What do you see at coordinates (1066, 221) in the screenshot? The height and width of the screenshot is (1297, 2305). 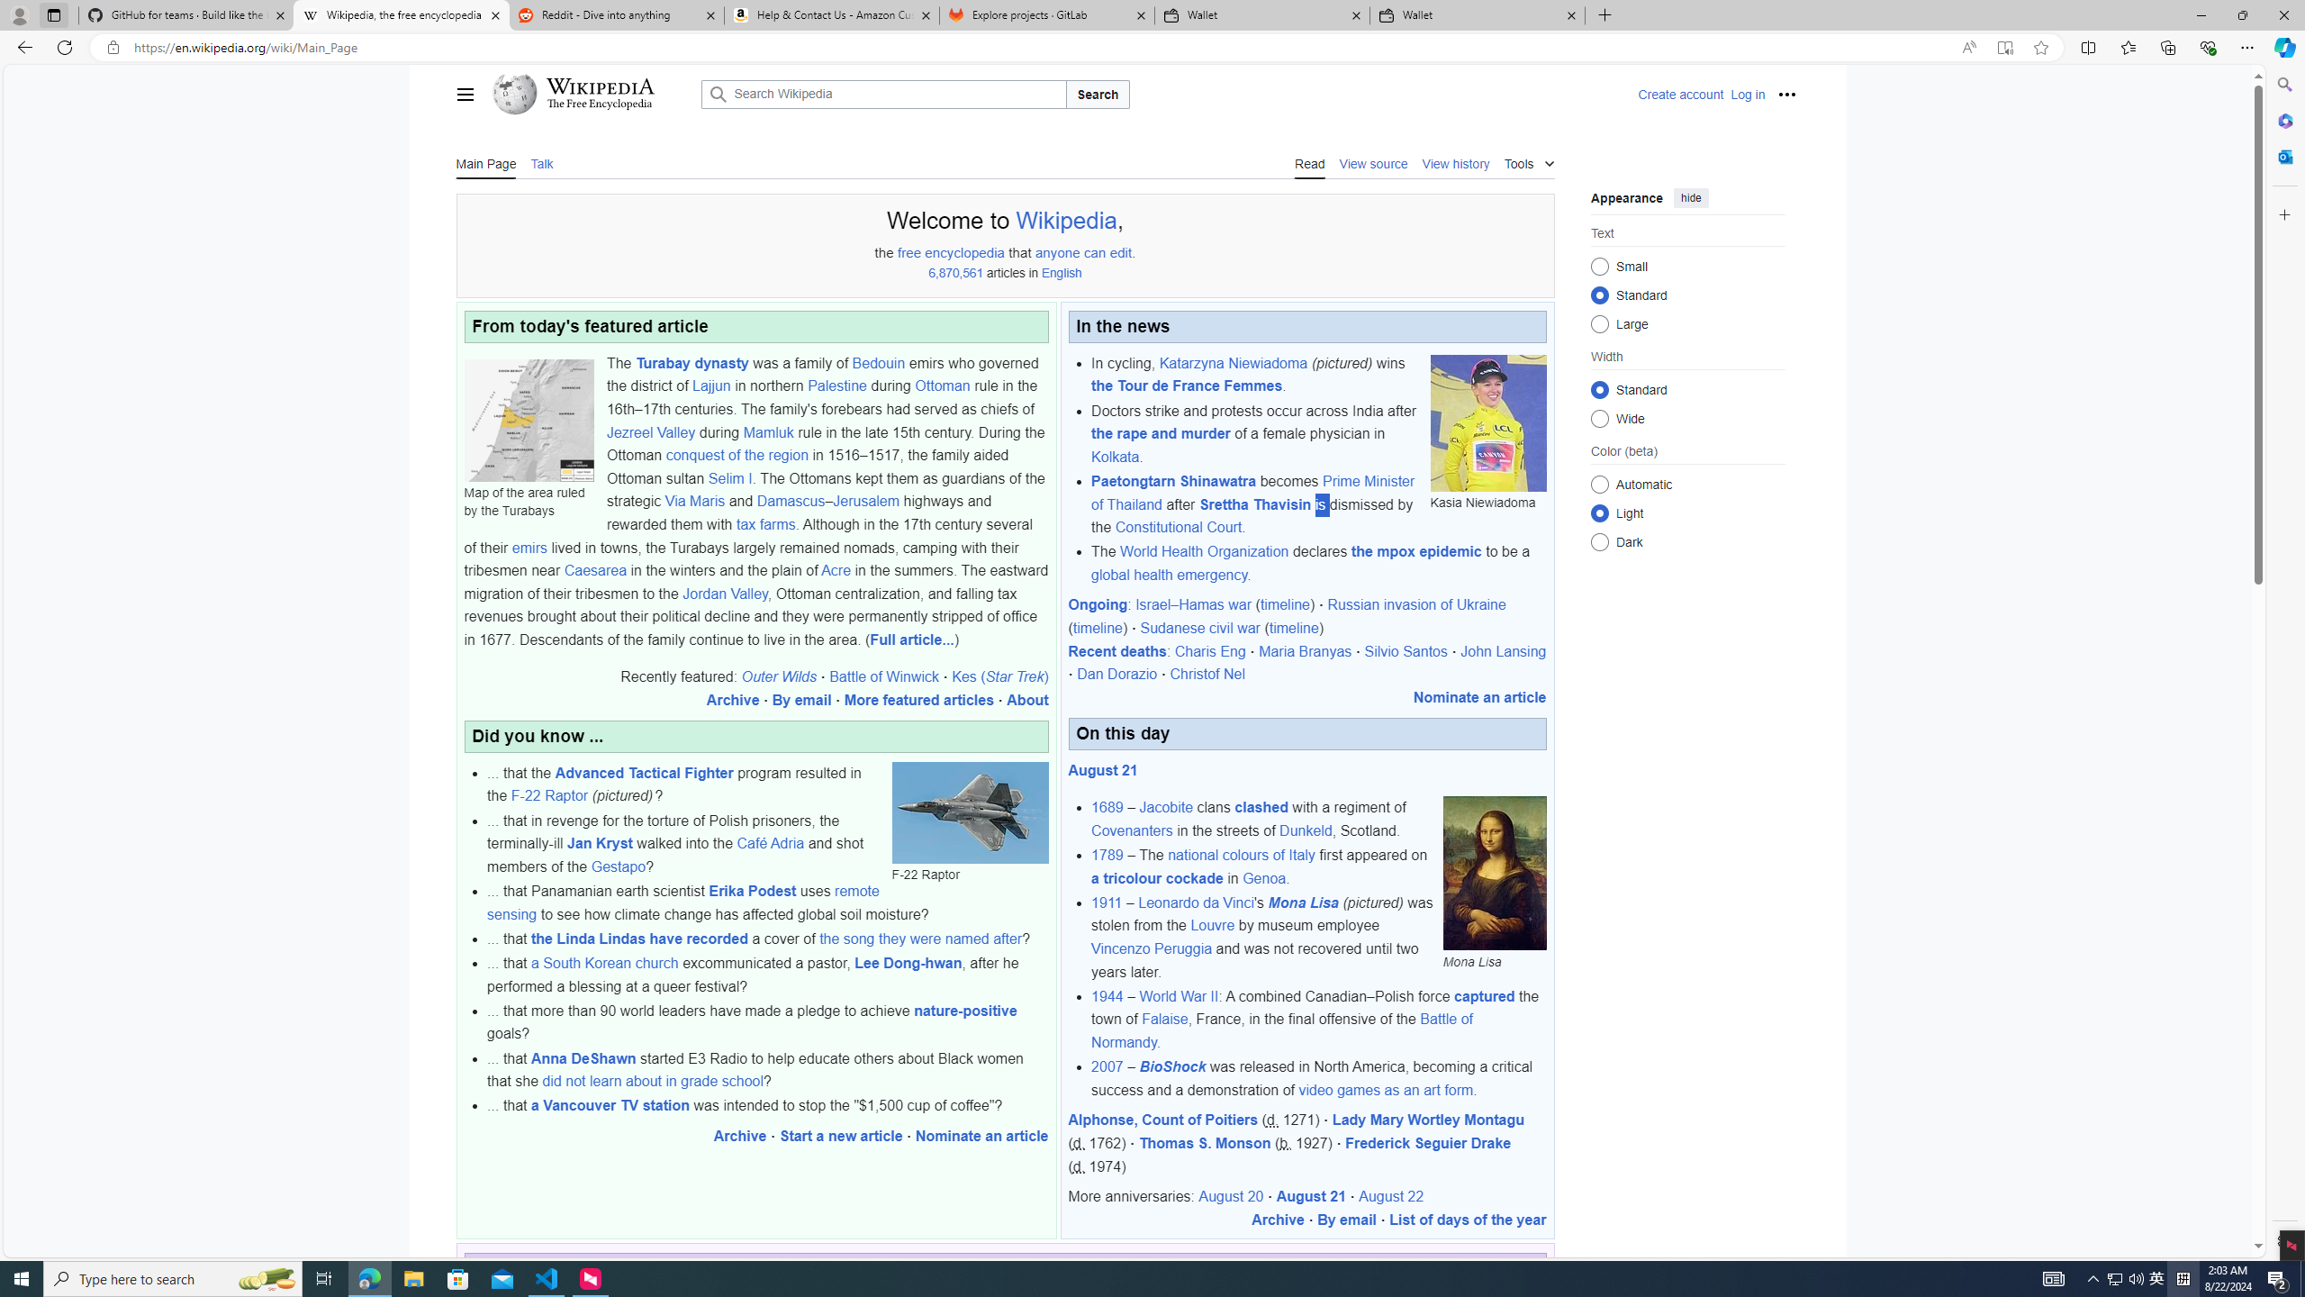 I see `Wikipedia` at bounding box center [1066, 221].